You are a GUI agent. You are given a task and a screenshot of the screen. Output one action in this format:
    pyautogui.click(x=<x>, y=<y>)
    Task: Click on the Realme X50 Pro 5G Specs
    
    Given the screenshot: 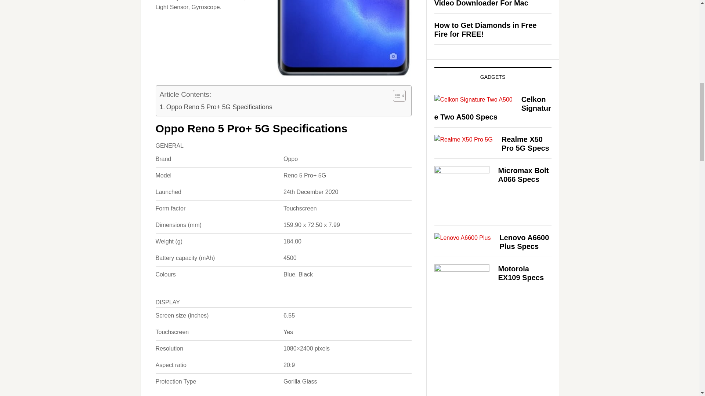 What is the action you would take?
    pyautogui.click(x=525, y=144)
    